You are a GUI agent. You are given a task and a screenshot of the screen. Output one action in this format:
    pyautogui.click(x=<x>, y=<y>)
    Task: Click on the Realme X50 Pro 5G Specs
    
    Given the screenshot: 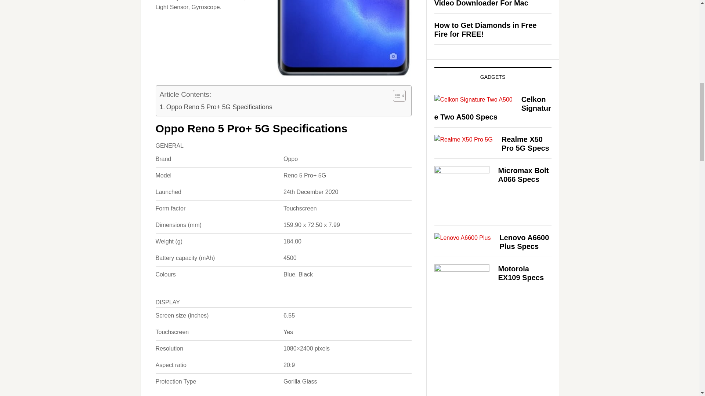 What is the action you would take?
    pyautogui.click(x=525, y=144)
    